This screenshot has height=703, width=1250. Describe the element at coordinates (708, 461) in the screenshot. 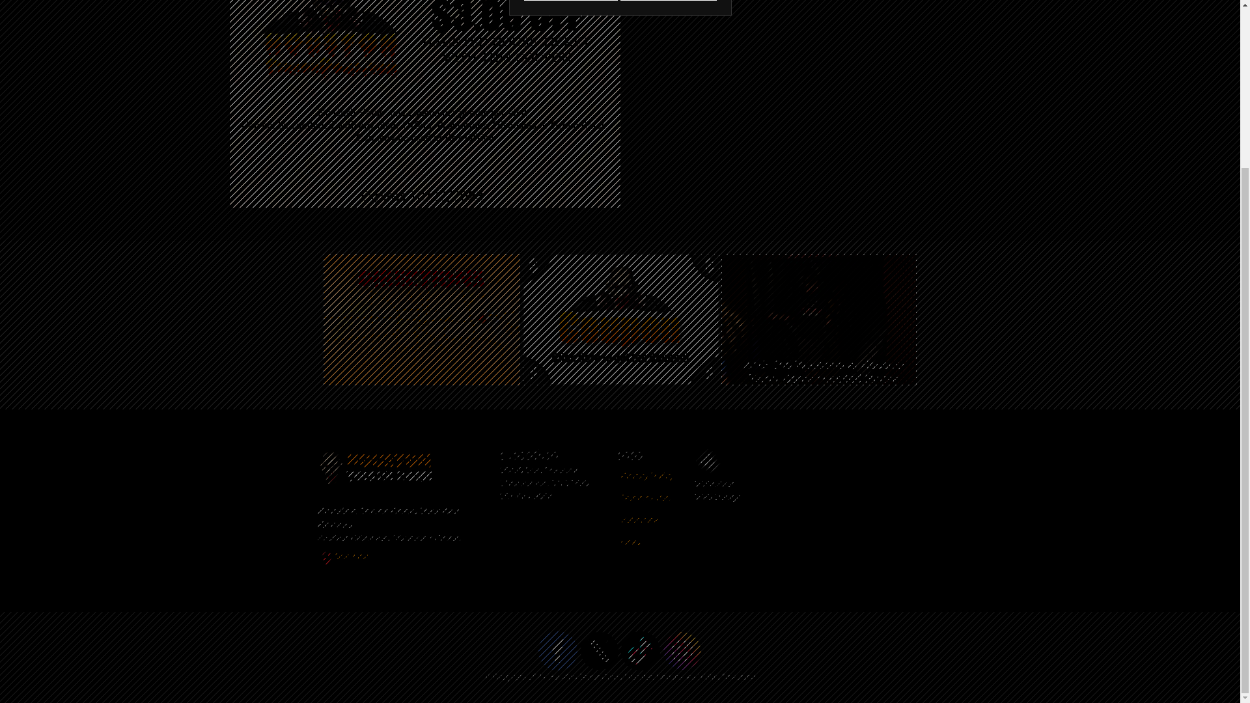

I see `WhiteSites Web Design` at that location.